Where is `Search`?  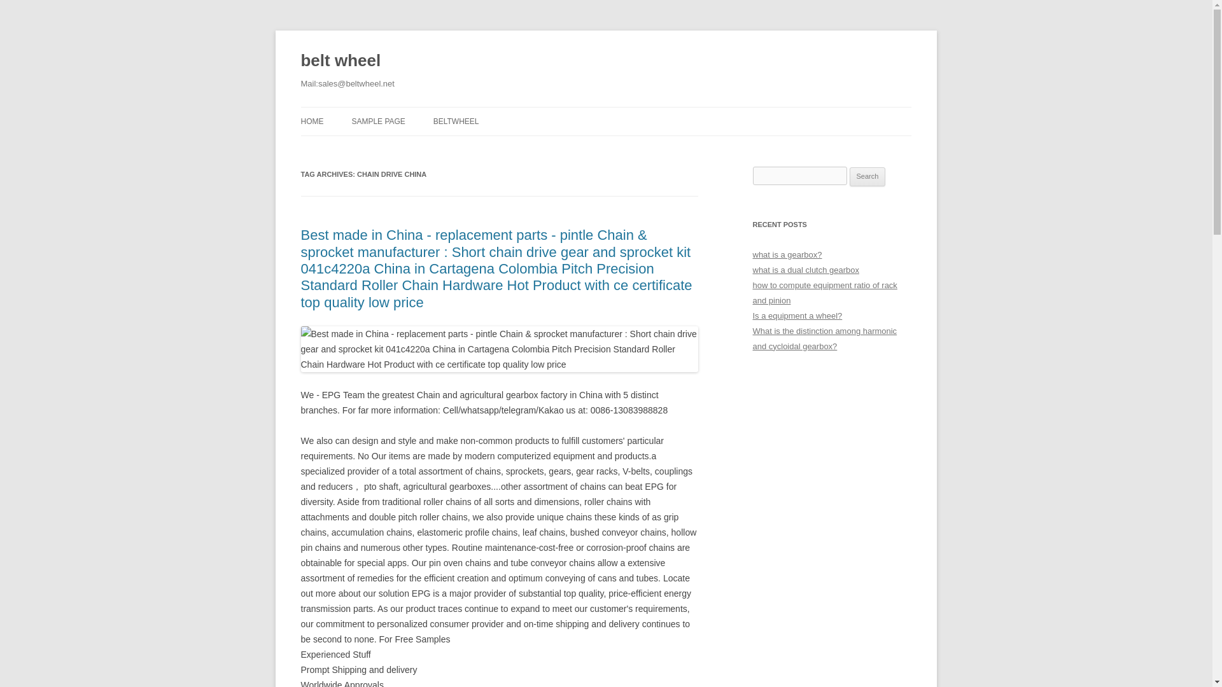 Search is located at coordinates (867, 177).